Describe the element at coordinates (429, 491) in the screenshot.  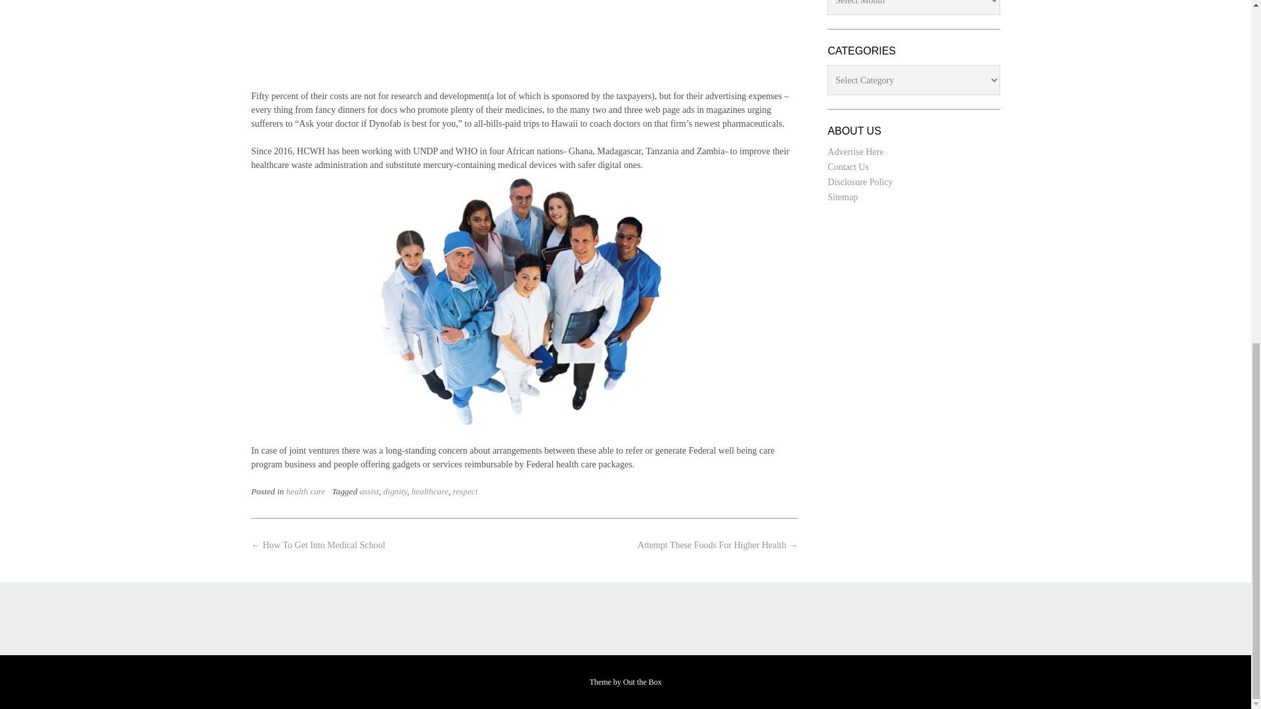
I see `healthcare` at that location.